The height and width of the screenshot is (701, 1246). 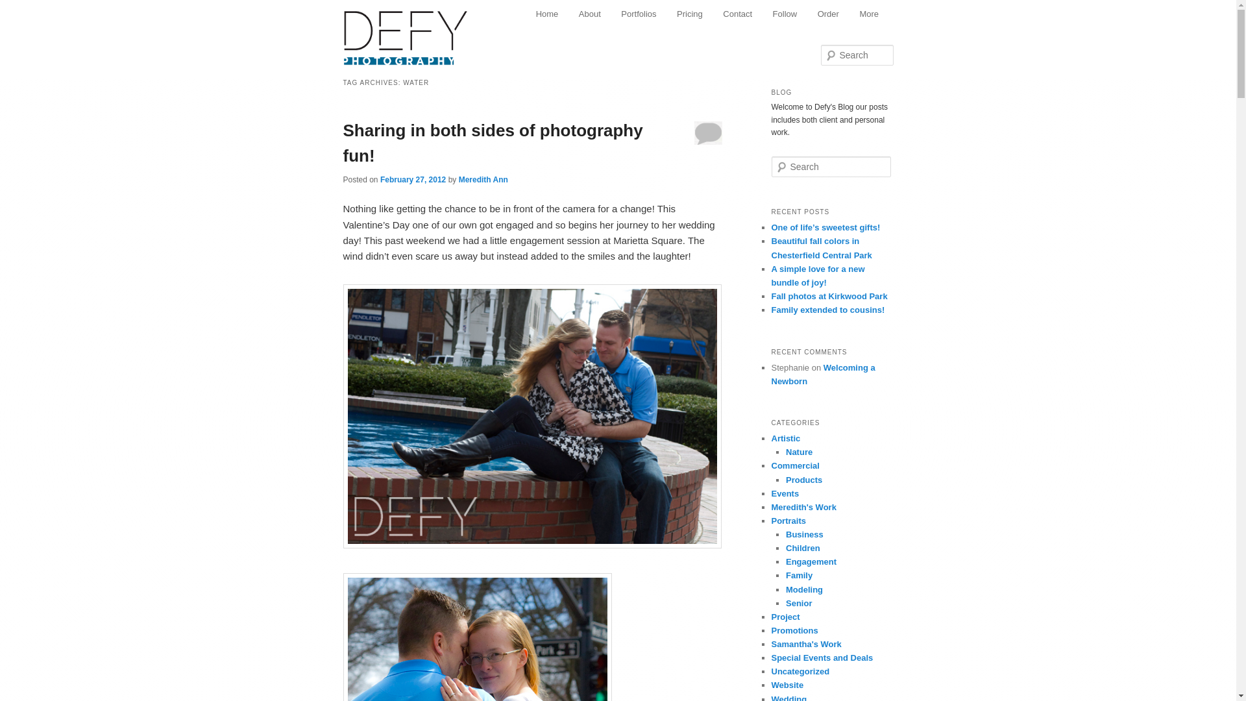 I want to click on More, so click(x=870, y=14).